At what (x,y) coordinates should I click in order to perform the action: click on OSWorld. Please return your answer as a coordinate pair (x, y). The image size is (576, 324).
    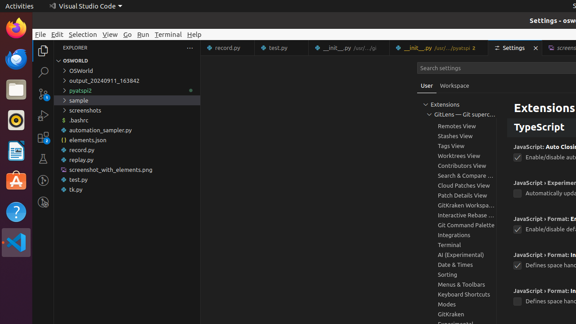
    Looking at the image, I should click on (127, 71).